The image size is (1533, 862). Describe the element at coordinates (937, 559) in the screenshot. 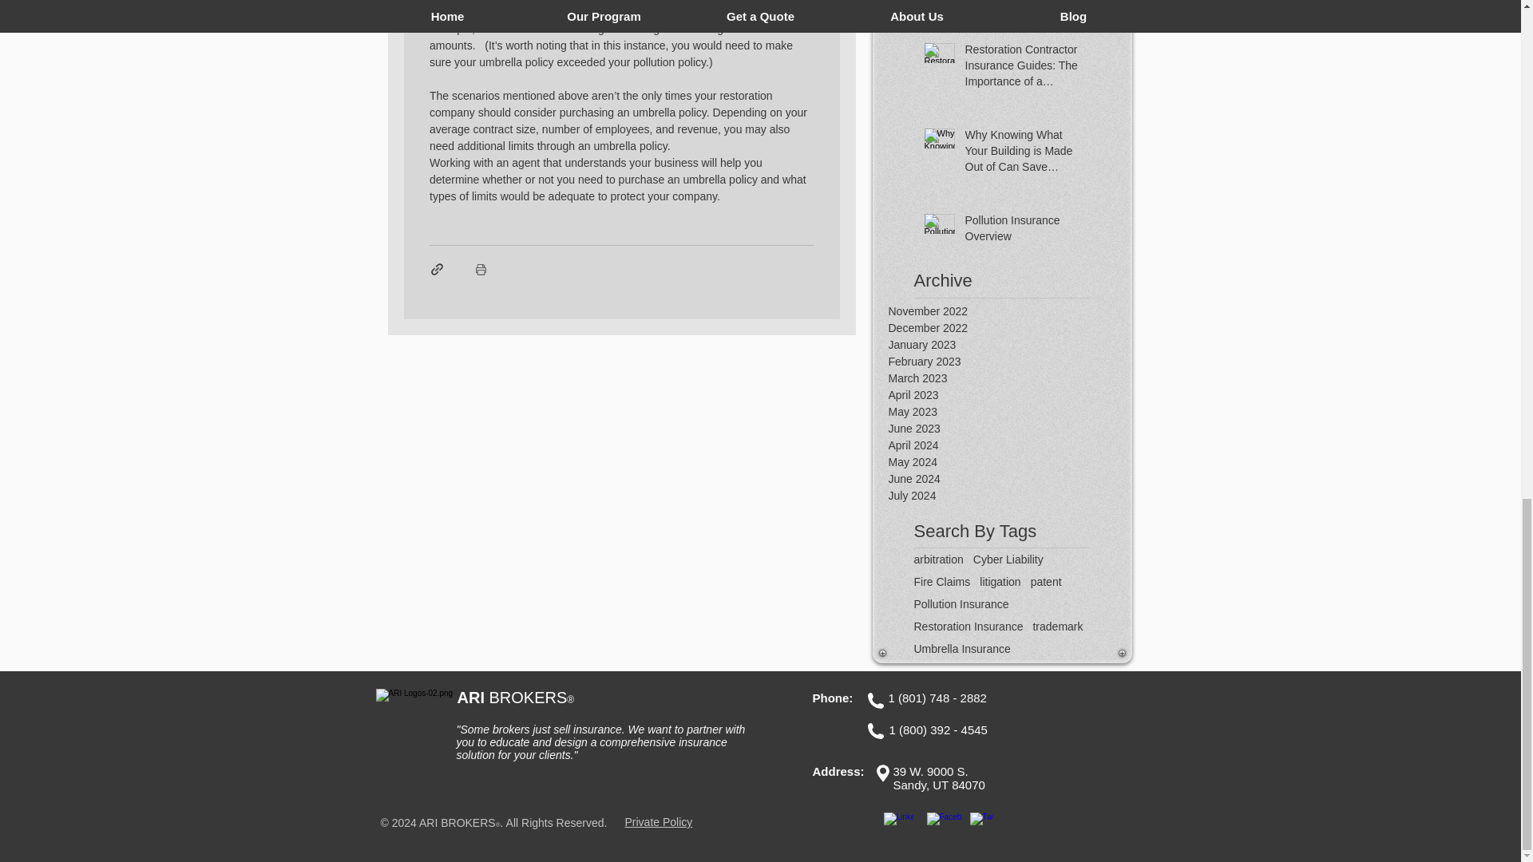

I see `arbitration` at that location.